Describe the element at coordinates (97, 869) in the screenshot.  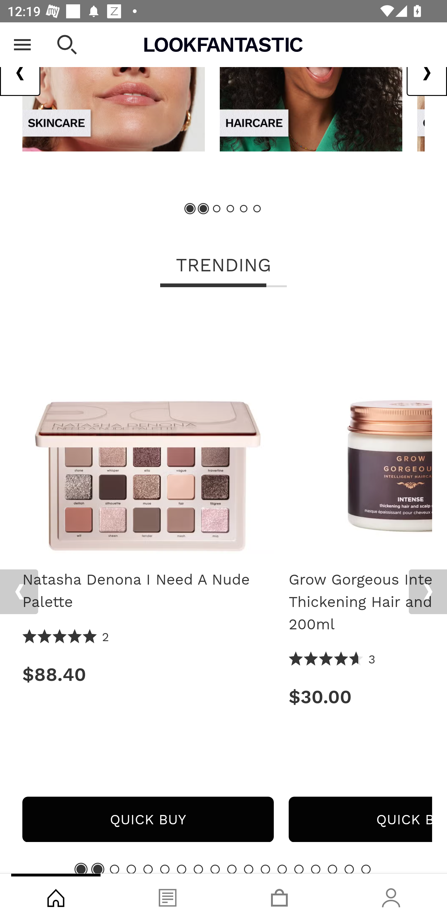
I see `Showing Slide 2 (Current Item)` at that location.